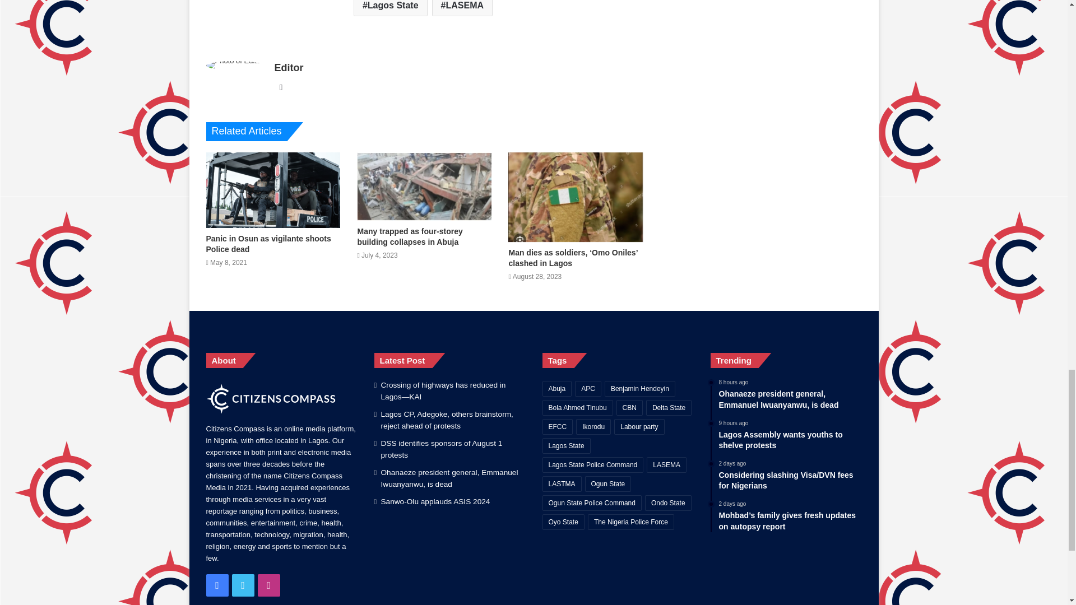 The width and height of the screenshot is (1076, 605). I want to click on Lagos State, so click(390, 8).